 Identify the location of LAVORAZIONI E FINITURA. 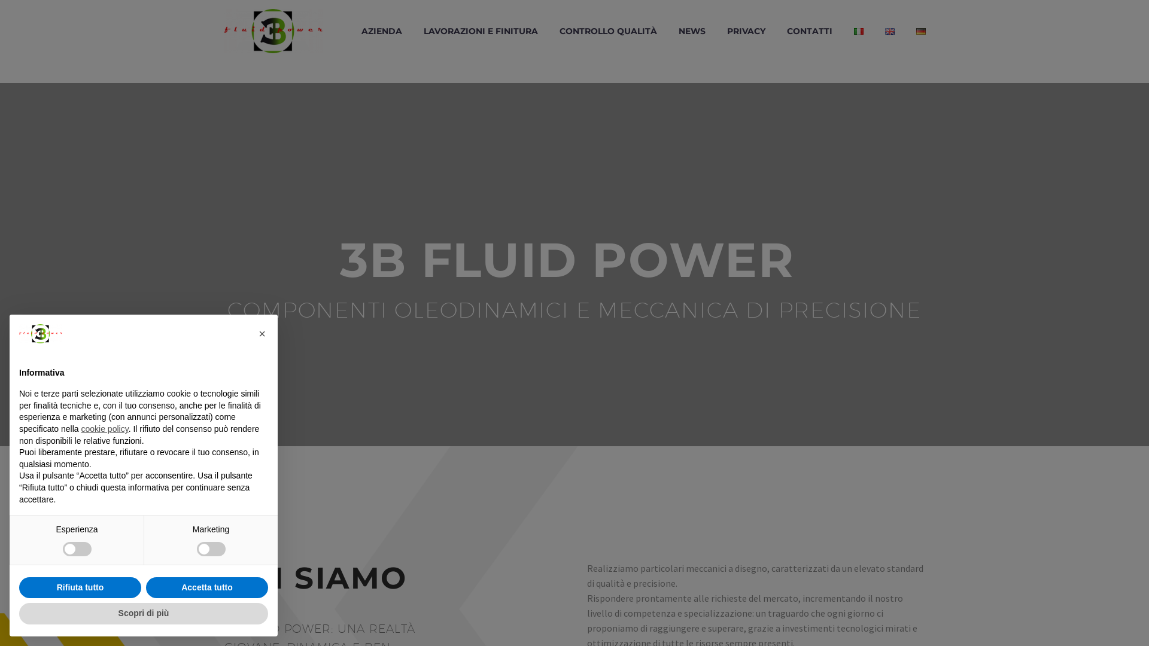
(481, 31).